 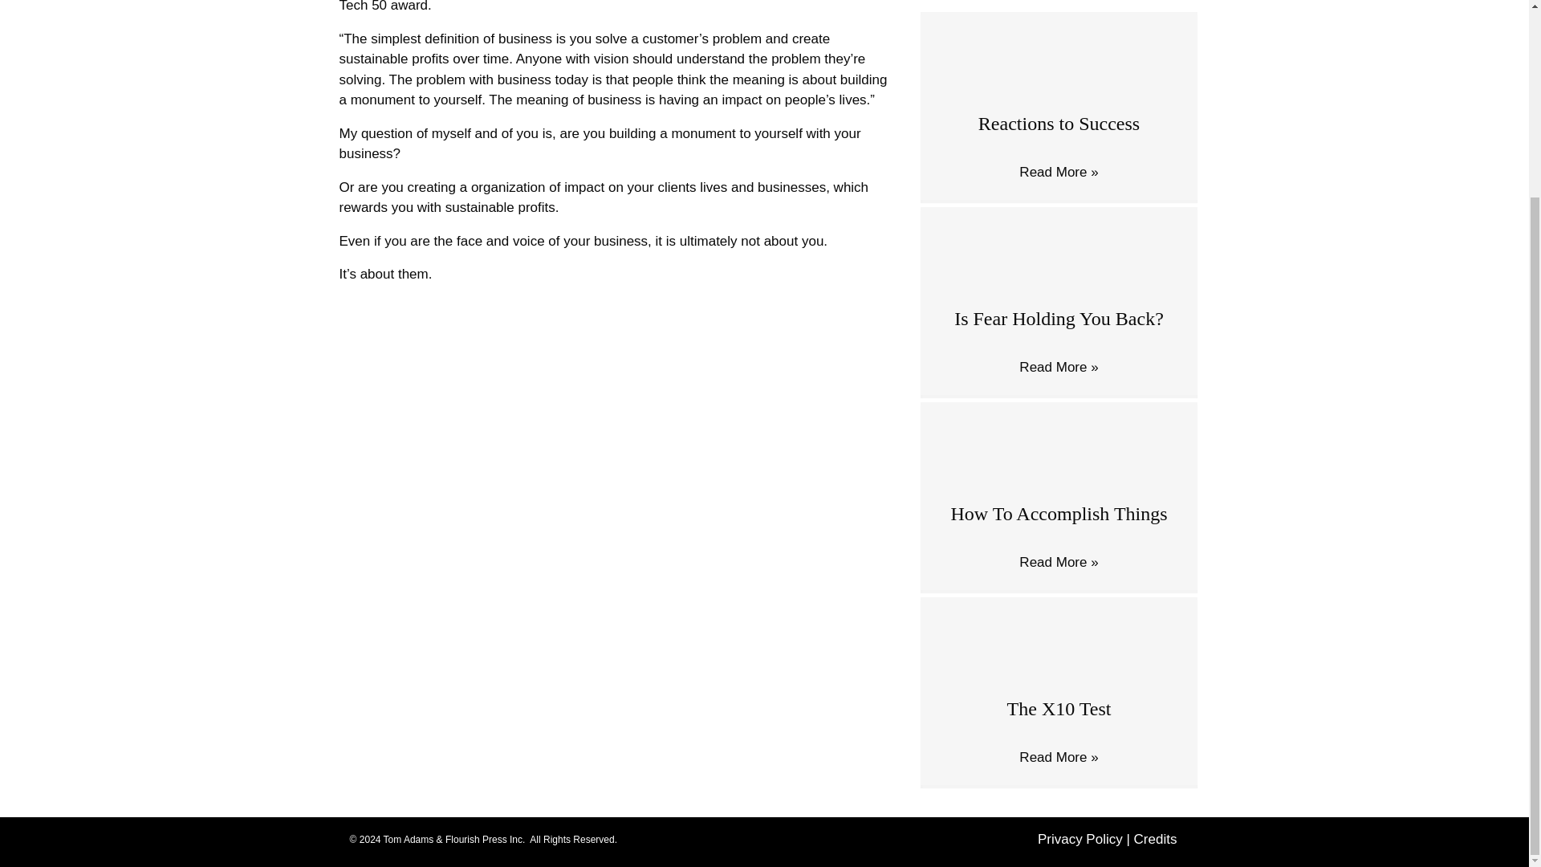 What do you see at coordinates (1058, 319) in the screenshot?
I see `Is Fear Holding You Back?` at bounding box center [1058, 319].